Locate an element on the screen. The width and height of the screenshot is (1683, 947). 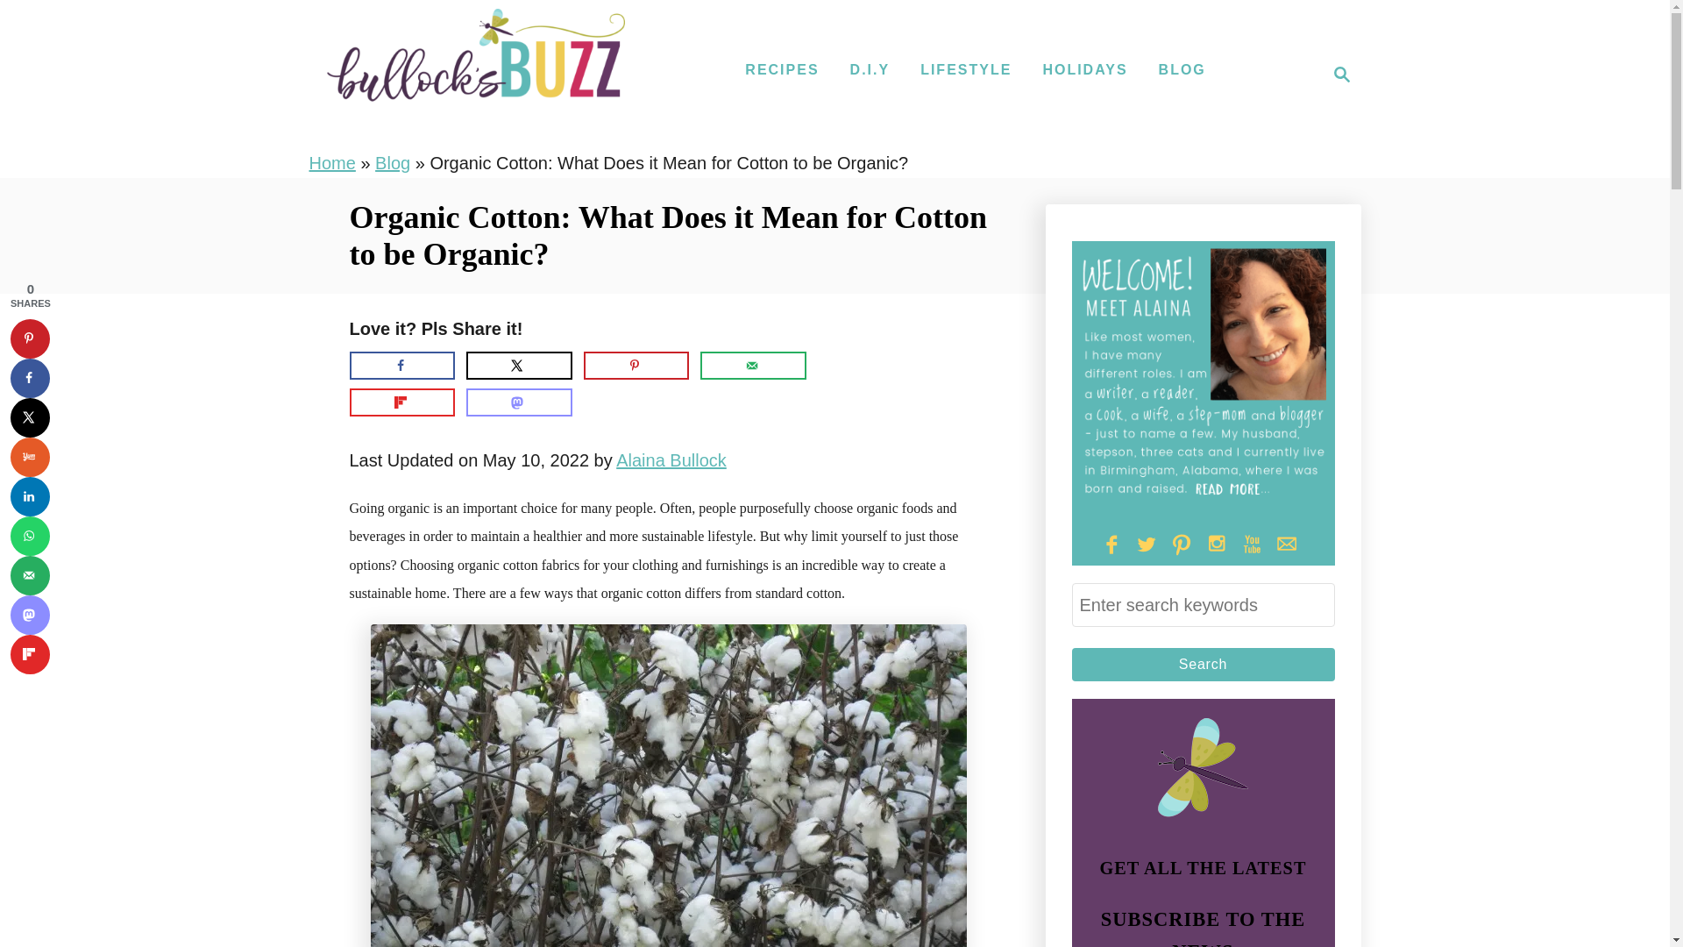
Blog is located at coordinates (393, 162).